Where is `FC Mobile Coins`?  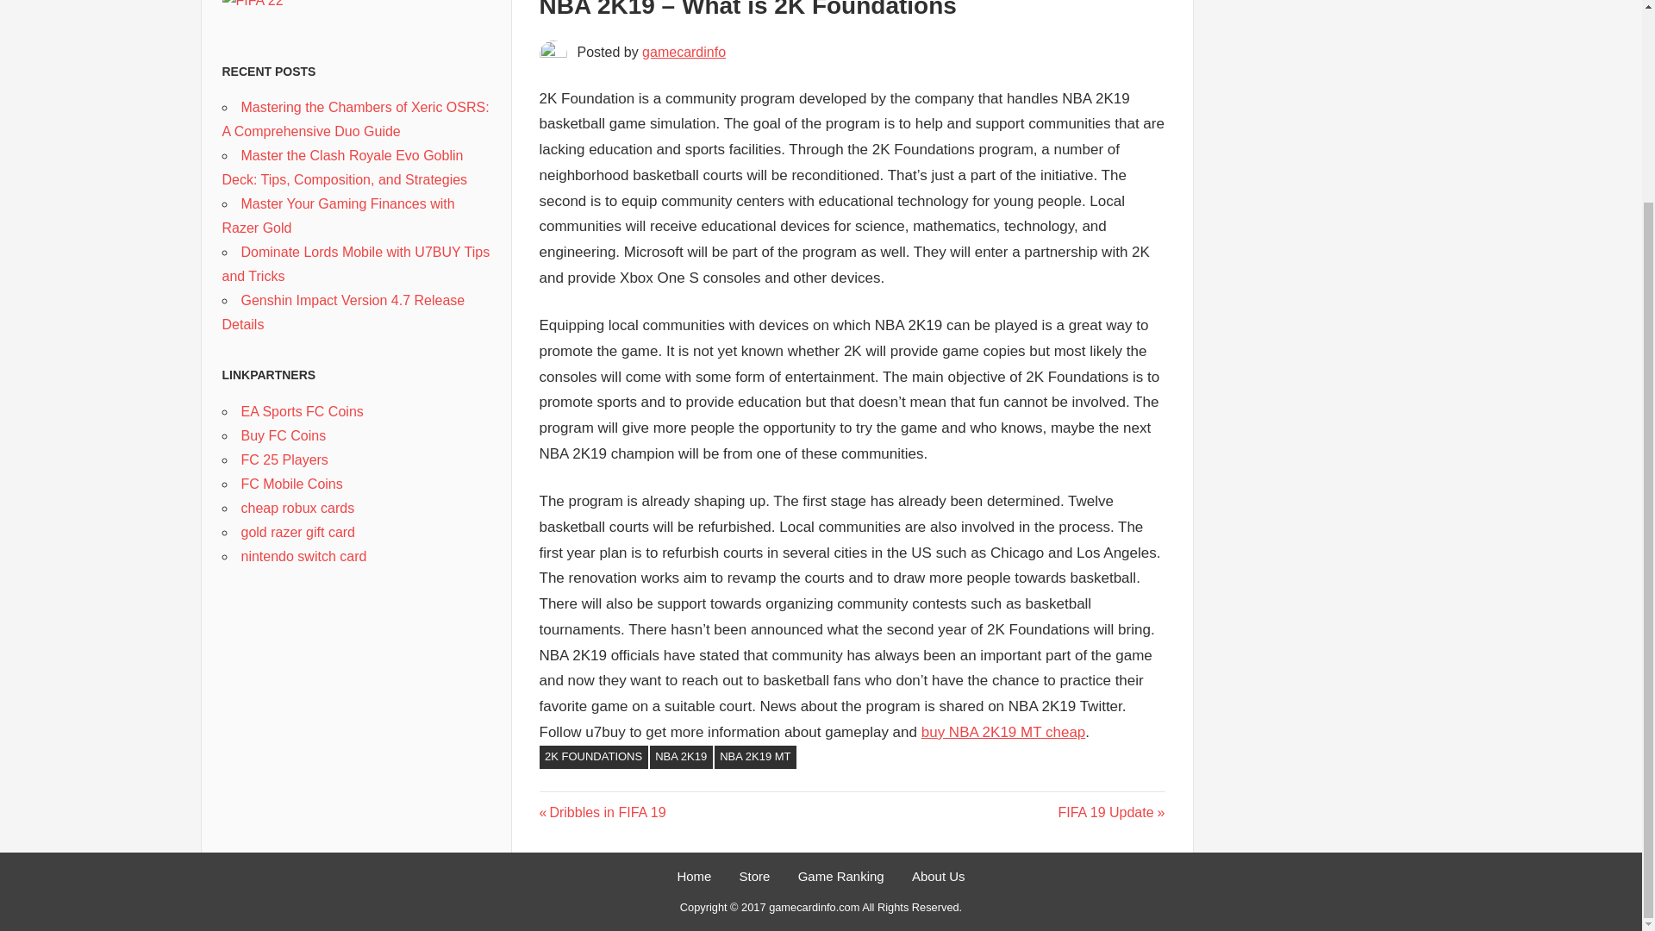
FC Mobile Coins is located at coordinates (291, 483).